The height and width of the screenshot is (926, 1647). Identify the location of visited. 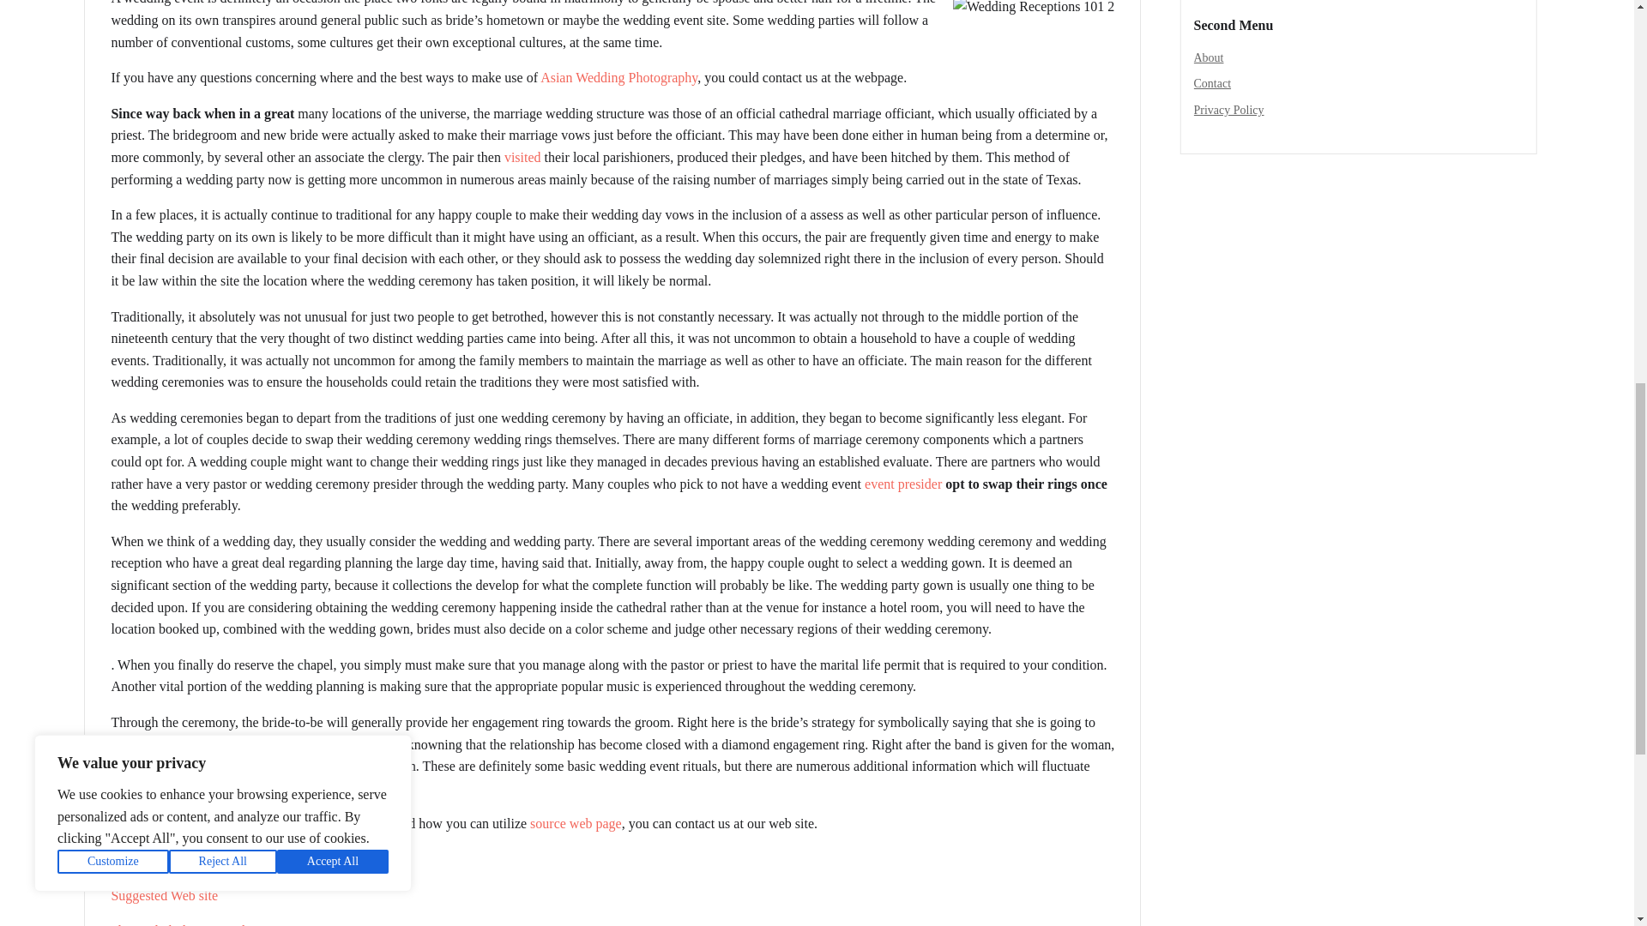
(522, 157).